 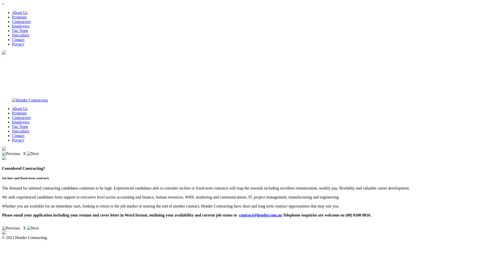 What do you see at coordinates (21, 131) in the screenshot?
I see `Specialties` at bounding box center [21, 131].